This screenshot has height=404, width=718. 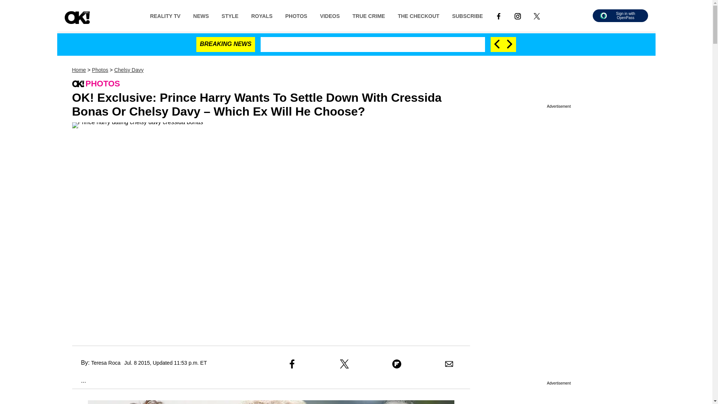 What do you see at coordinates (201, 15) in the screenshot?
I see `NEWS` at bounding box center [201, 15].